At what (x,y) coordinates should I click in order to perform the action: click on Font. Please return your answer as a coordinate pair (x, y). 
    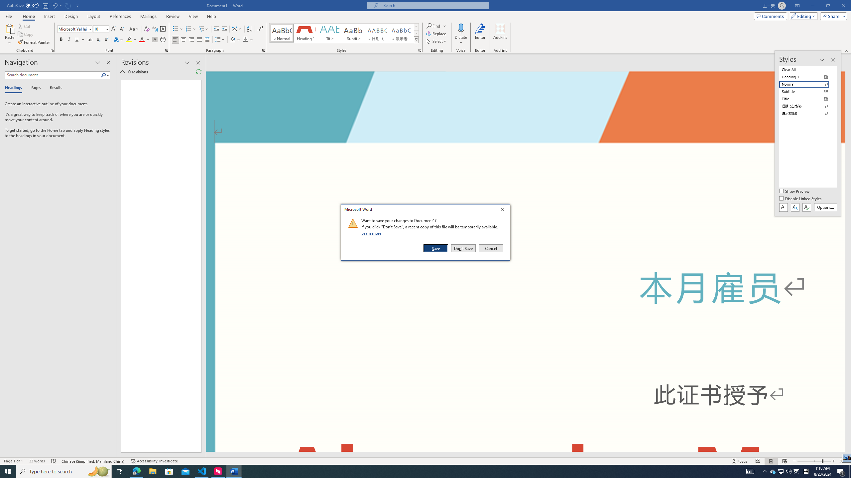
    Looking at the image, I should click on (504, 210).